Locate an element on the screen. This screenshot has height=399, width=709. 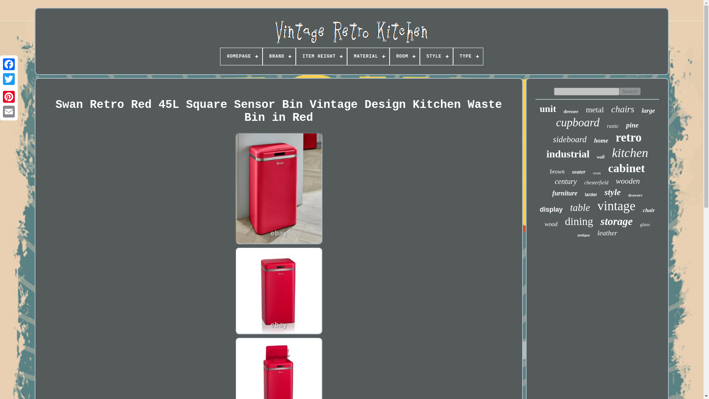
HOMEPAGE is located at coordinates (242, 56).